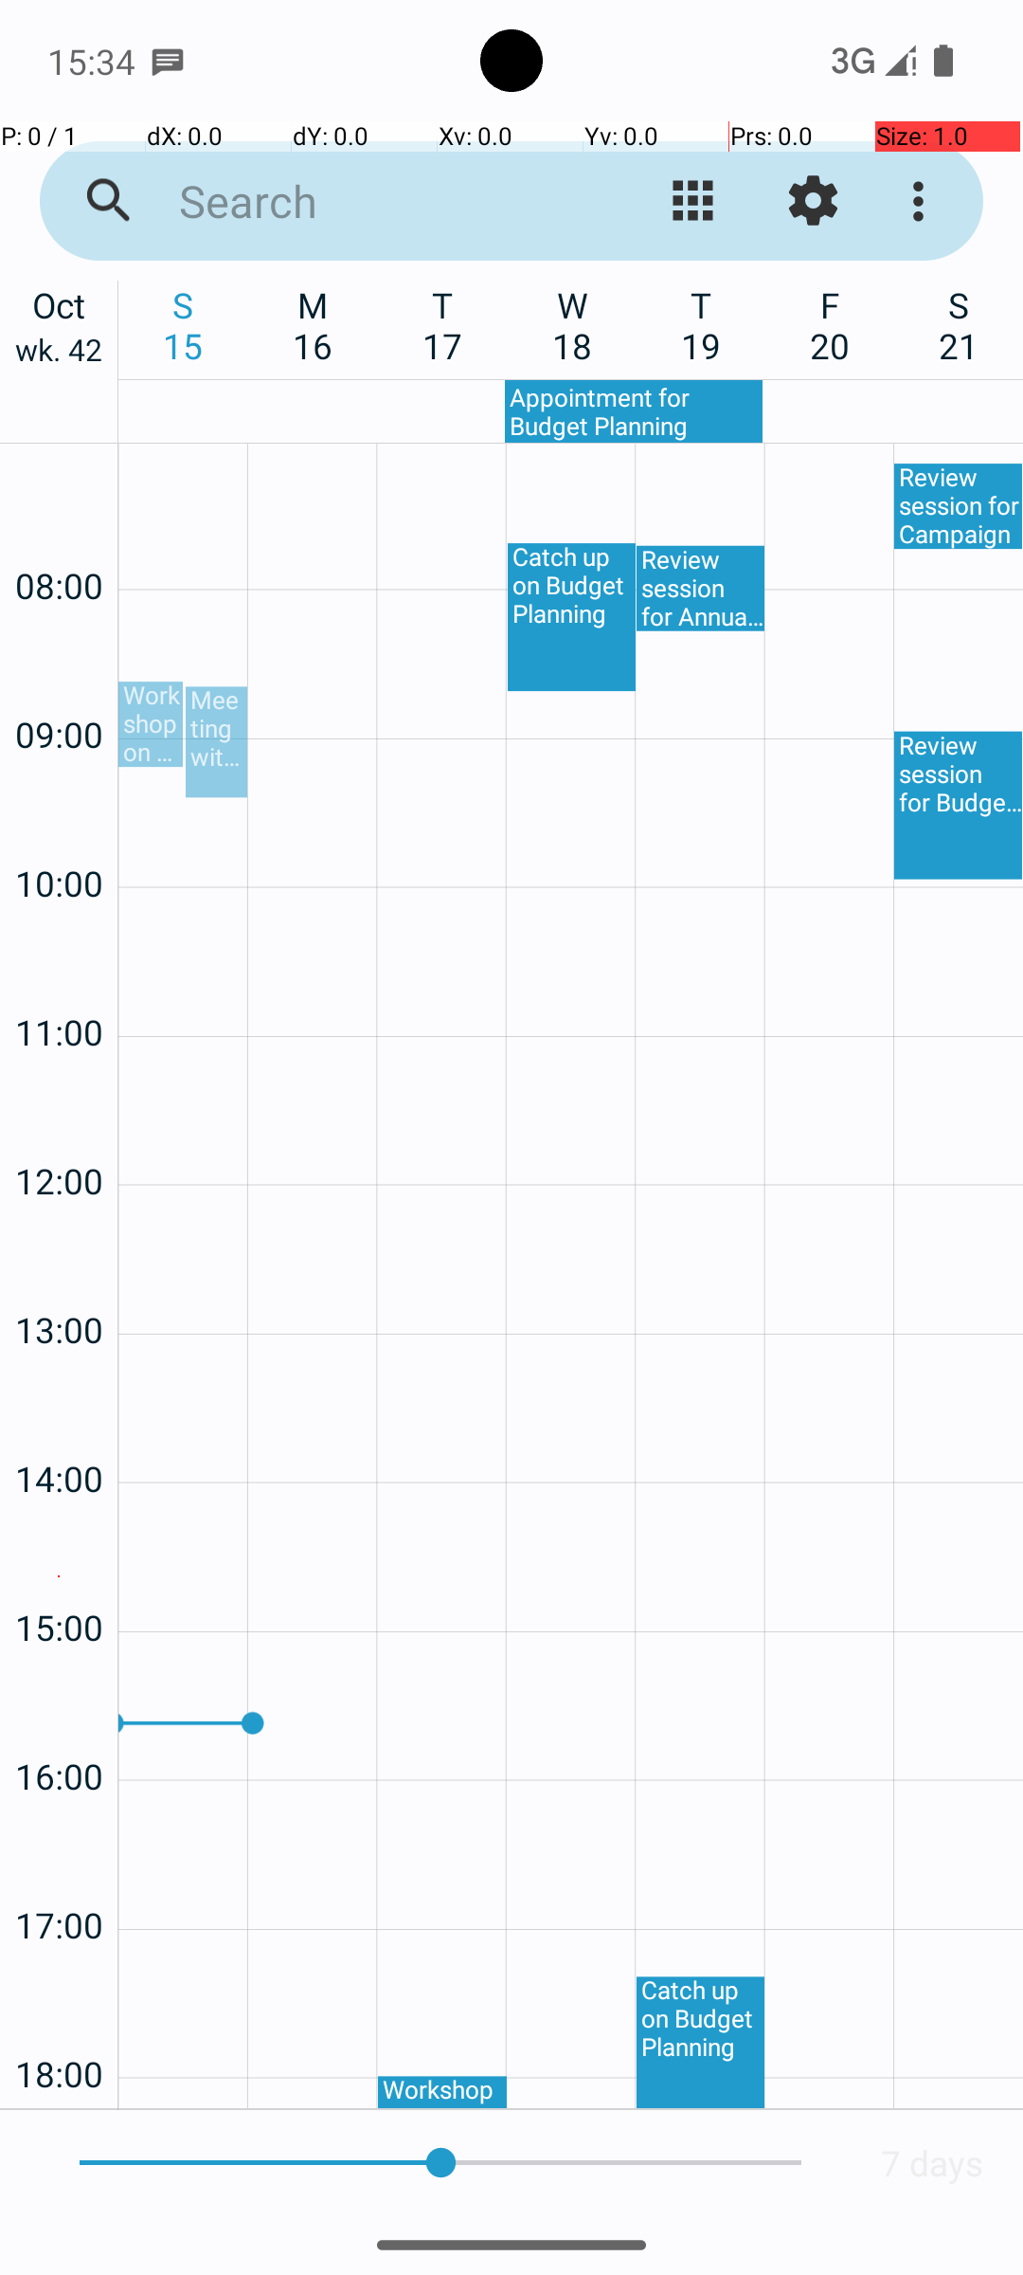  I want to click on 15:00, so click(59, 1577).